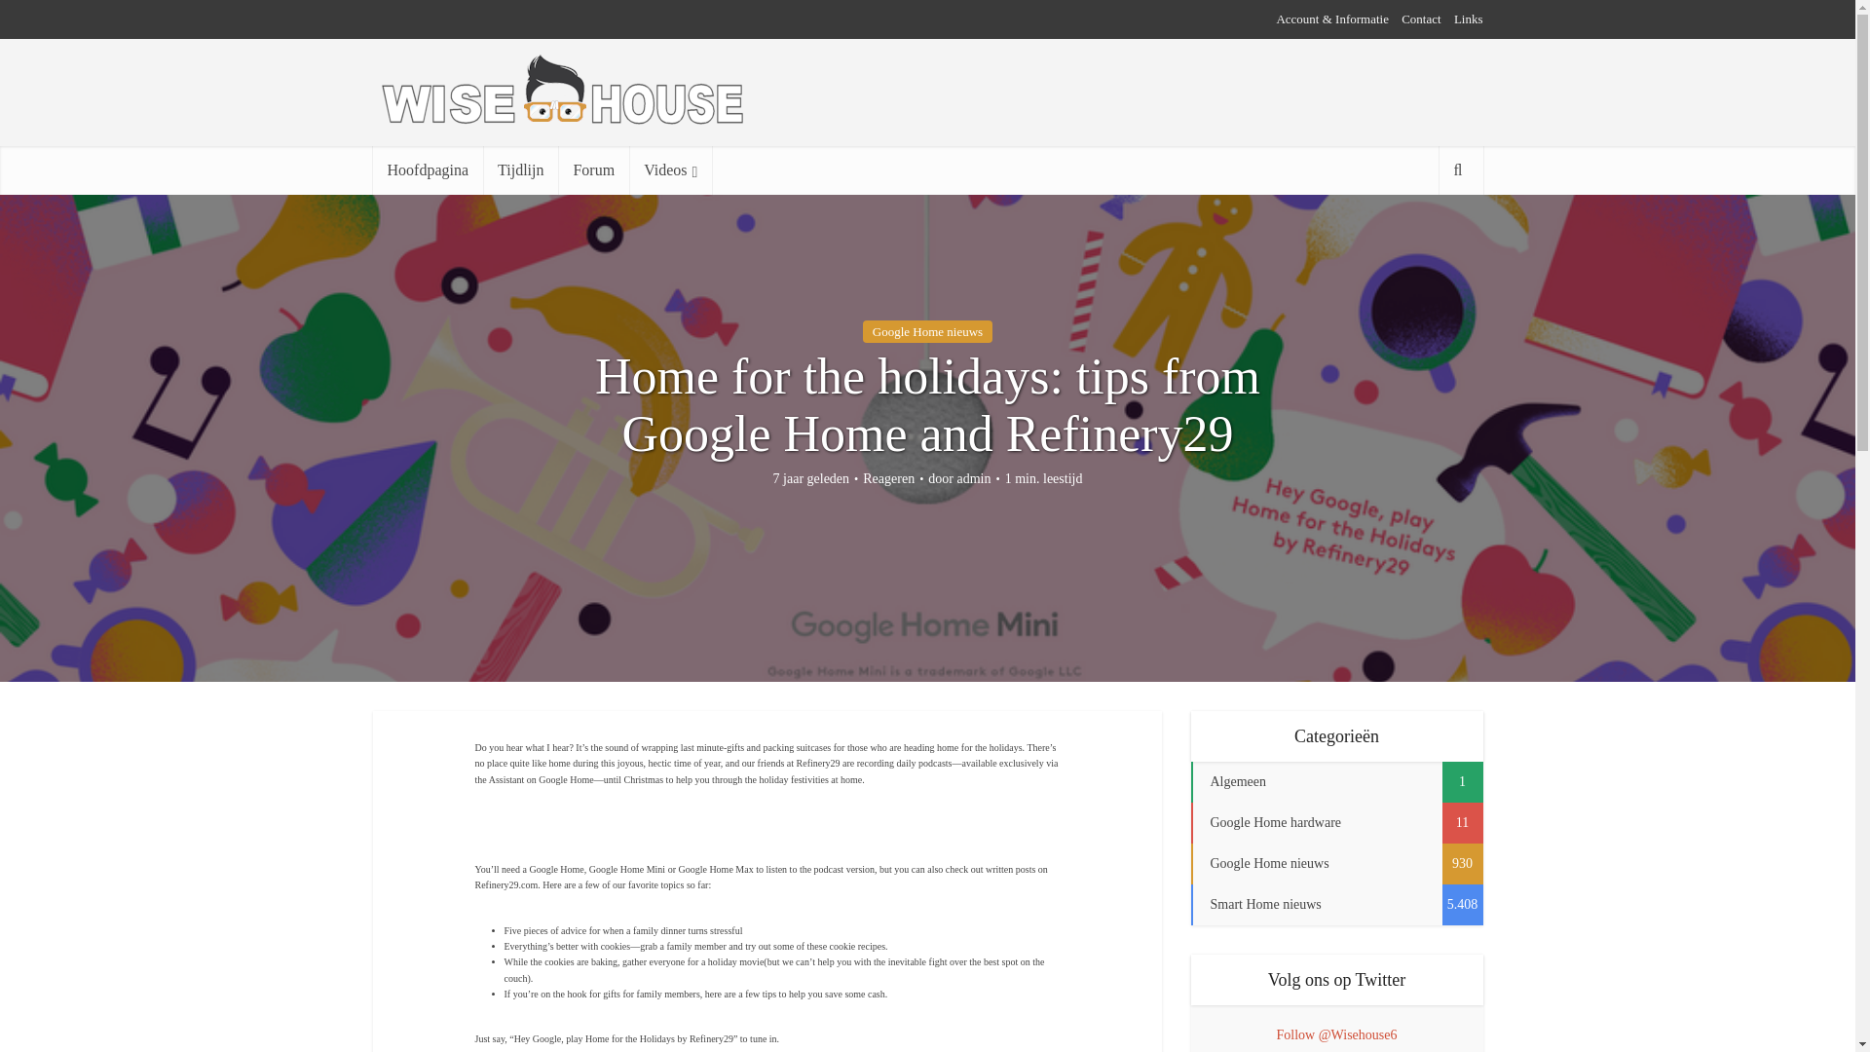 The image size is (1870, 1052). I want to click on Hoofdpagina, so click(427, 169).